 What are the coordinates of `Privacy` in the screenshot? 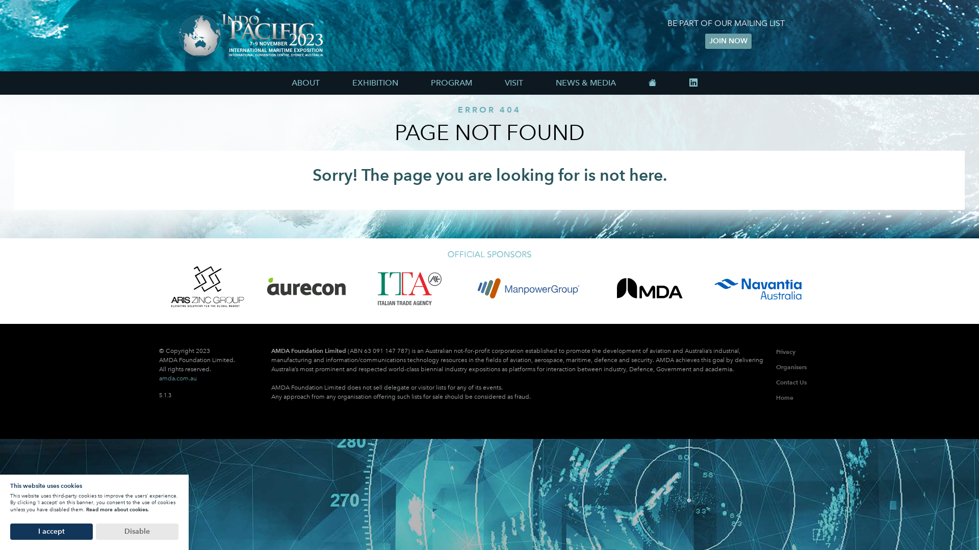 It's located at (786, 351).